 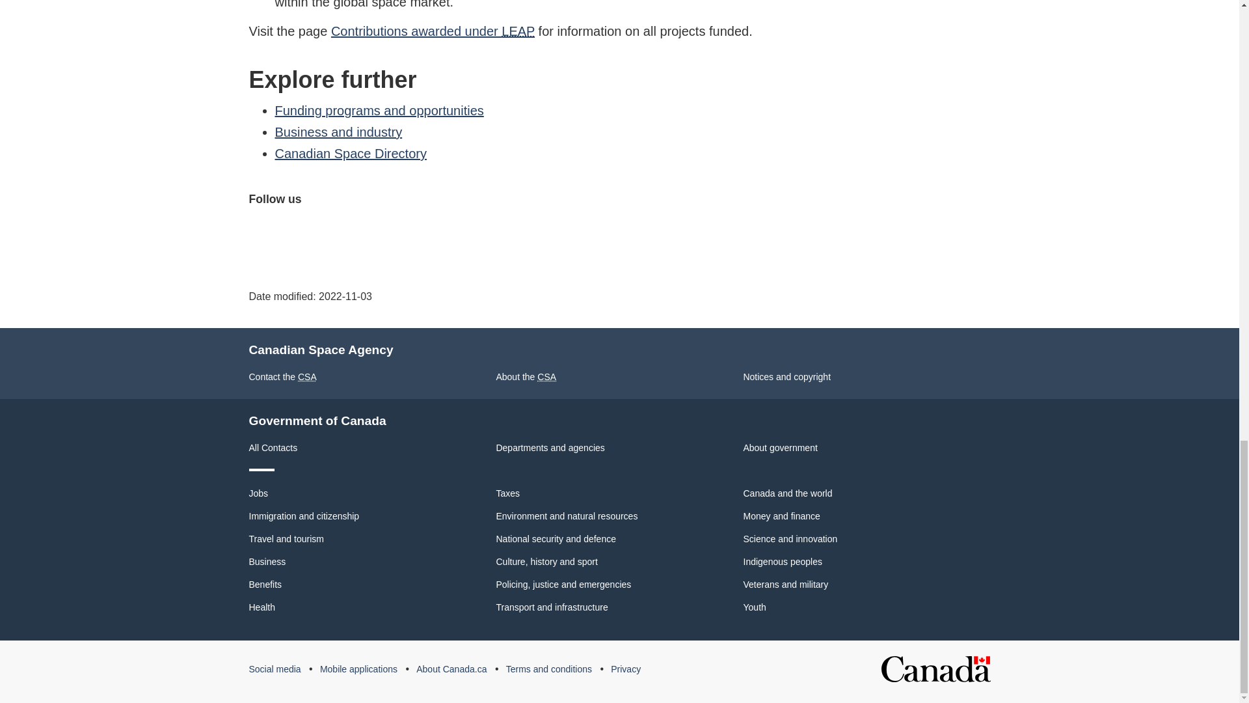 I want to click on Facebook: CanadianSpaceAgency, so click(x=261, y=231).